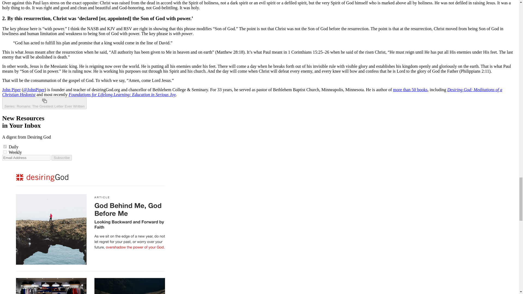 This screenshot has height=294, width=523. Describe the element at coordinates (44, 101) in the screenshot. I see `Series Icon` at that location.